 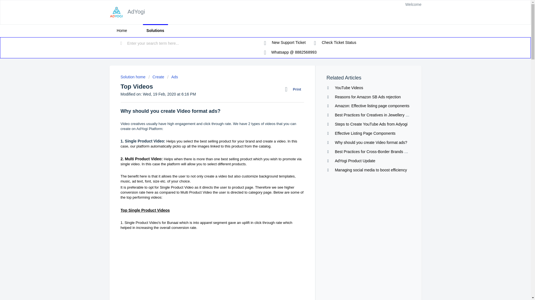 I want to click on AdYogi Product Update, so click(x=355, y=161).